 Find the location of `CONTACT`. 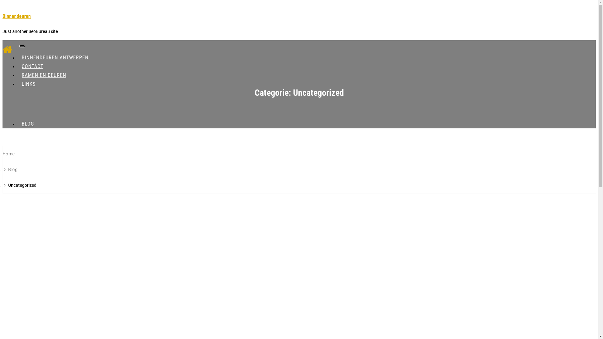

CONTACT is located at coordinates (33, 67).